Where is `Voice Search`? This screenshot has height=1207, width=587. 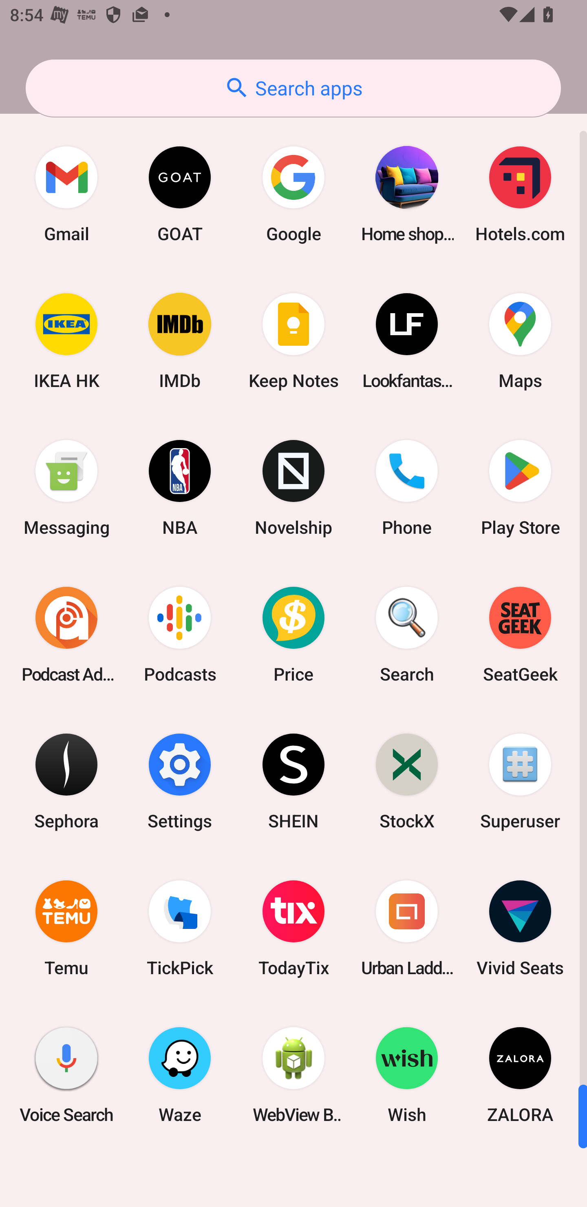 Voice Search is located at coordinates (66, 1074).